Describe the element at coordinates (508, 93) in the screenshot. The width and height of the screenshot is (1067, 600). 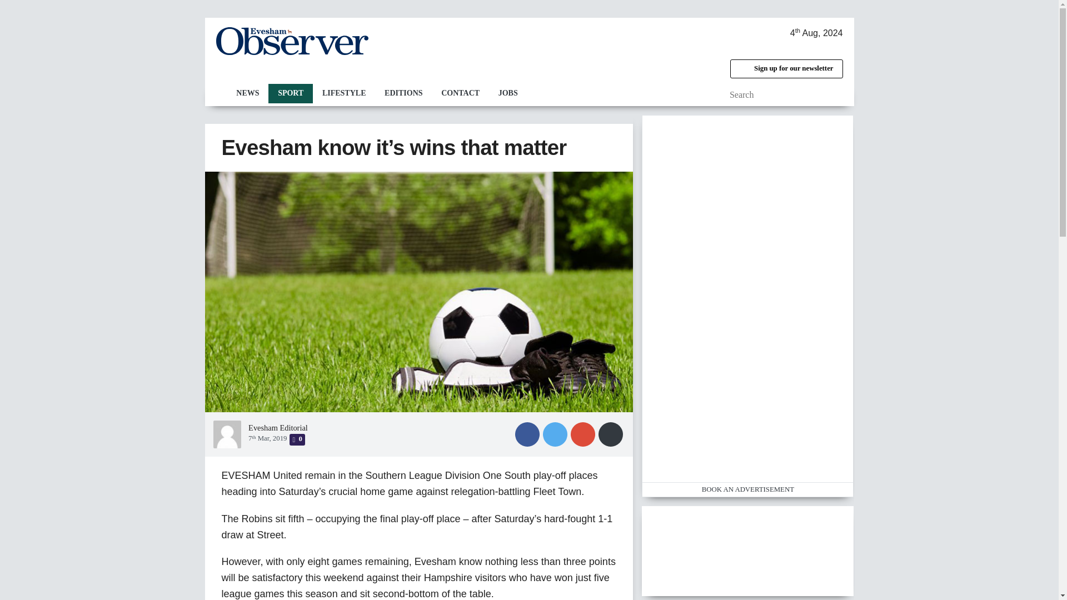
I see `JOBS` at that location.